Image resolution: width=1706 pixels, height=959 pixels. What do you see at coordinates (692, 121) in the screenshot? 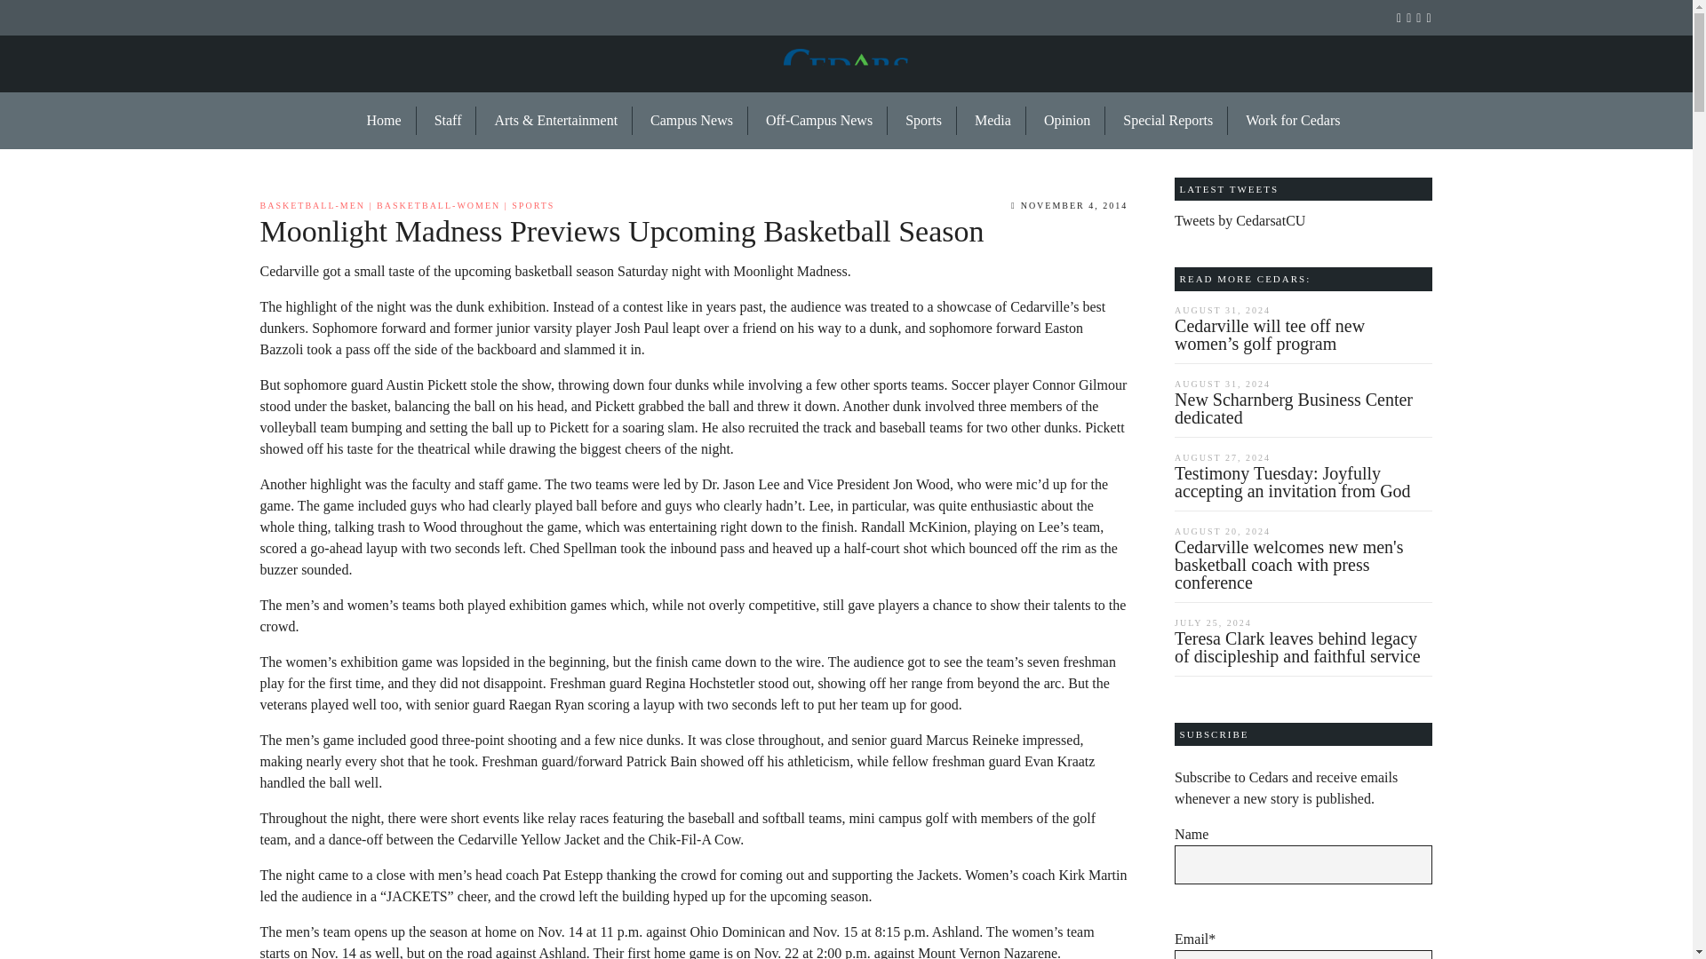
I see `Campus News` at bounding box center [692, 121].